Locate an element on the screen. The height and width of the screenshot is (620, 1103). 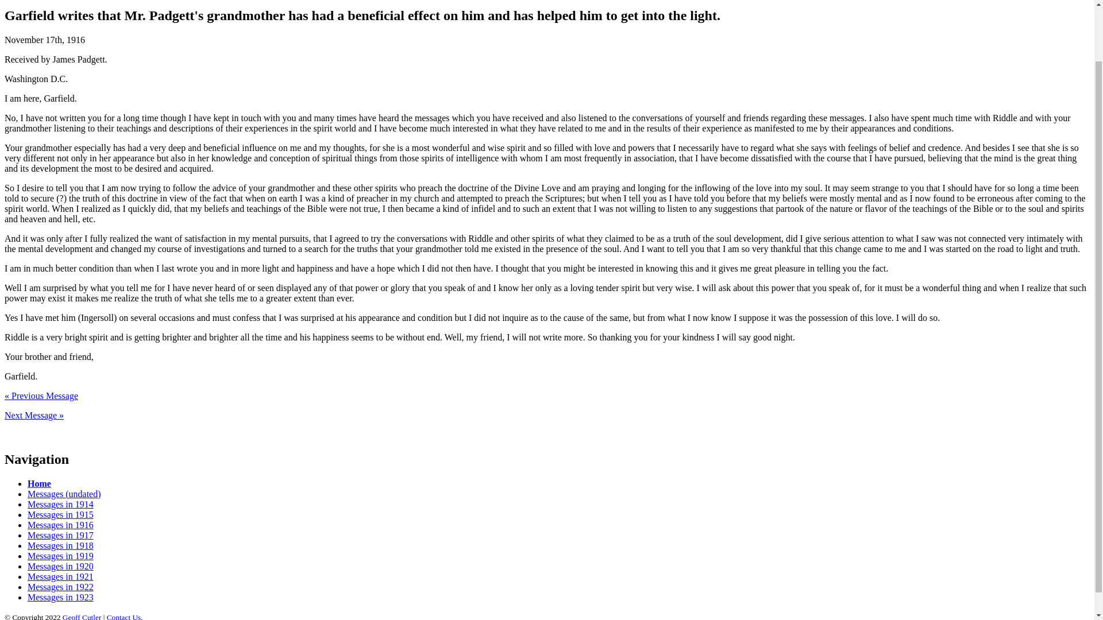
Messages in 1919 is located at coordinates (61, 556).